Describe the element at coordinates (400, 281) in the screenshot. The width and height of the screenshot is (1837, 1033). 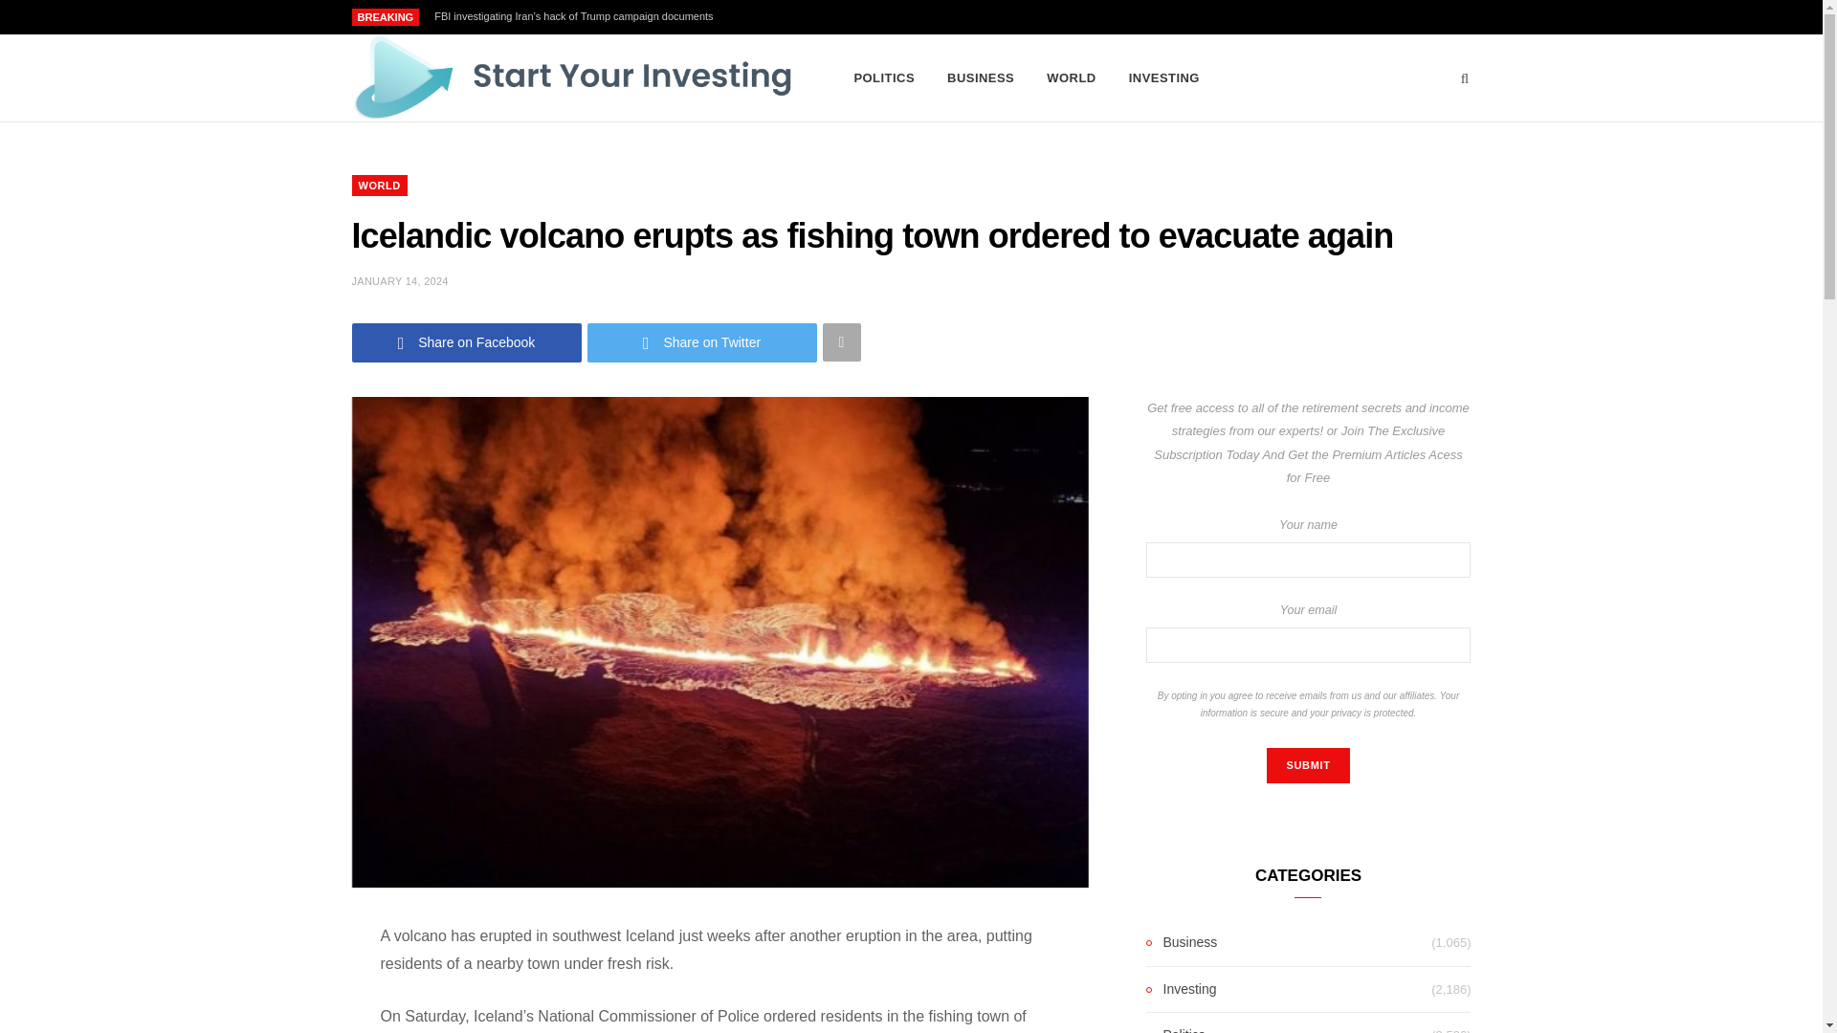
I see `JANUARY 14, 2024` at that location.